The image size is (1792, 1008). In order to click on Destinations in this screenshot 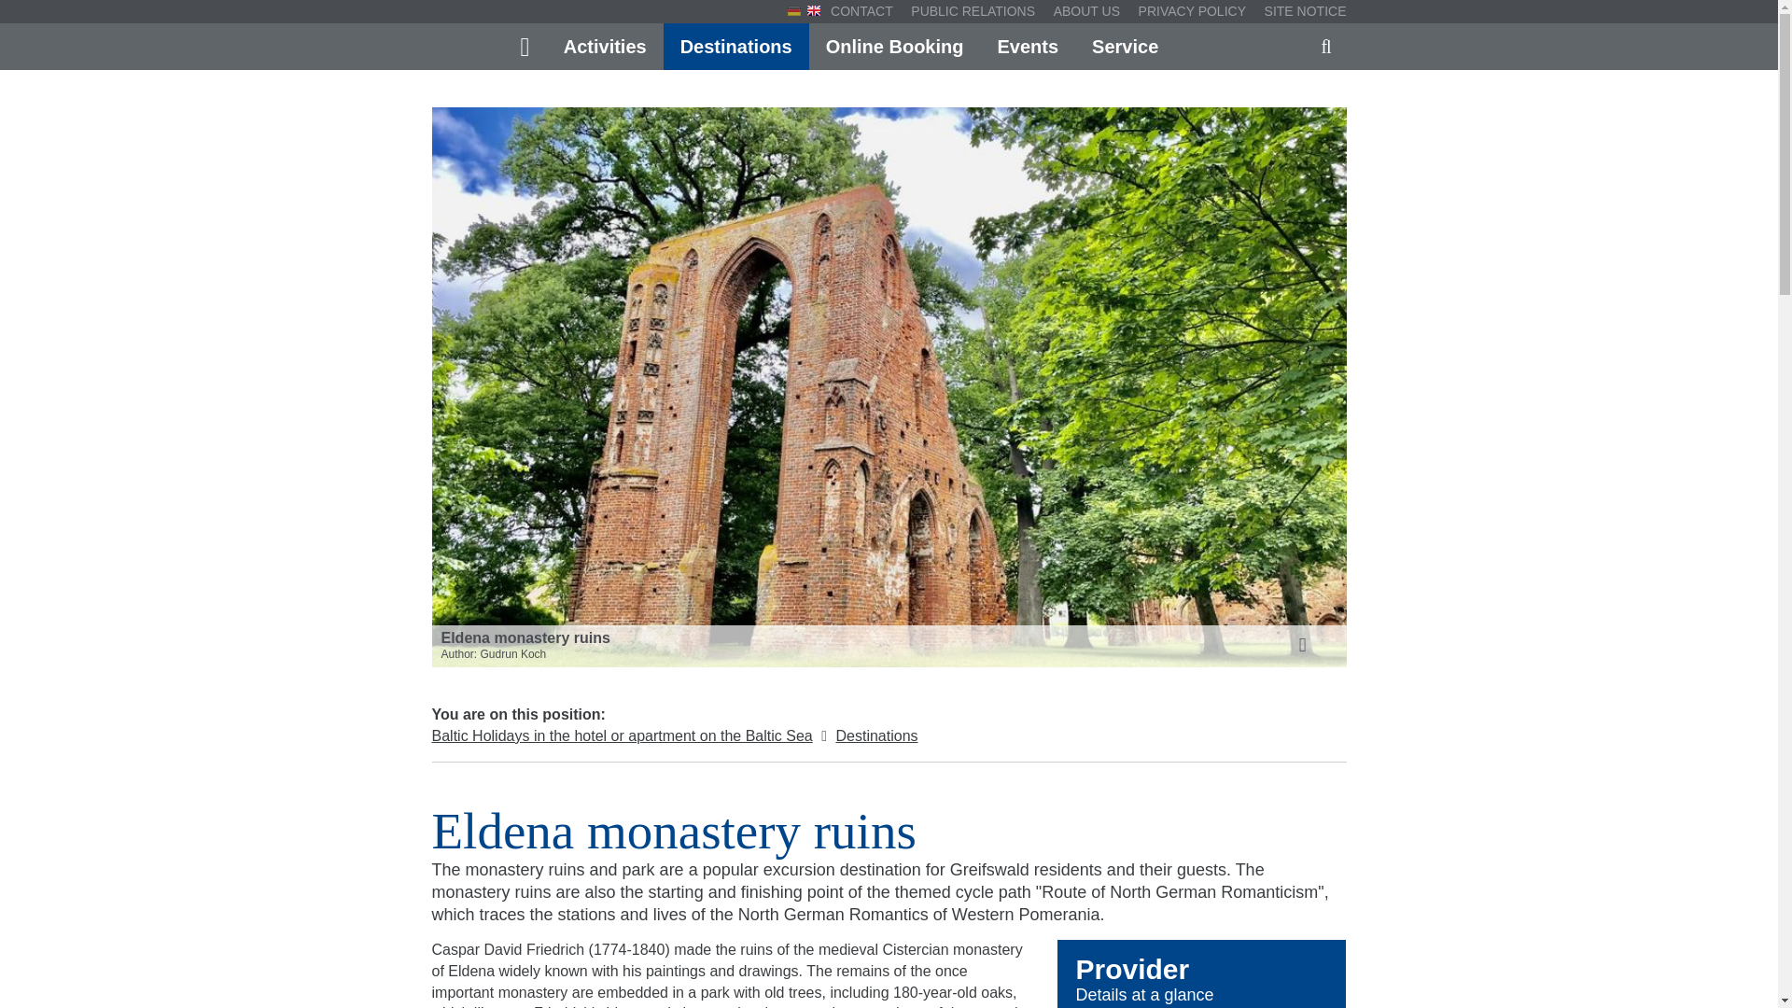, I will do `click(735, 46)`.